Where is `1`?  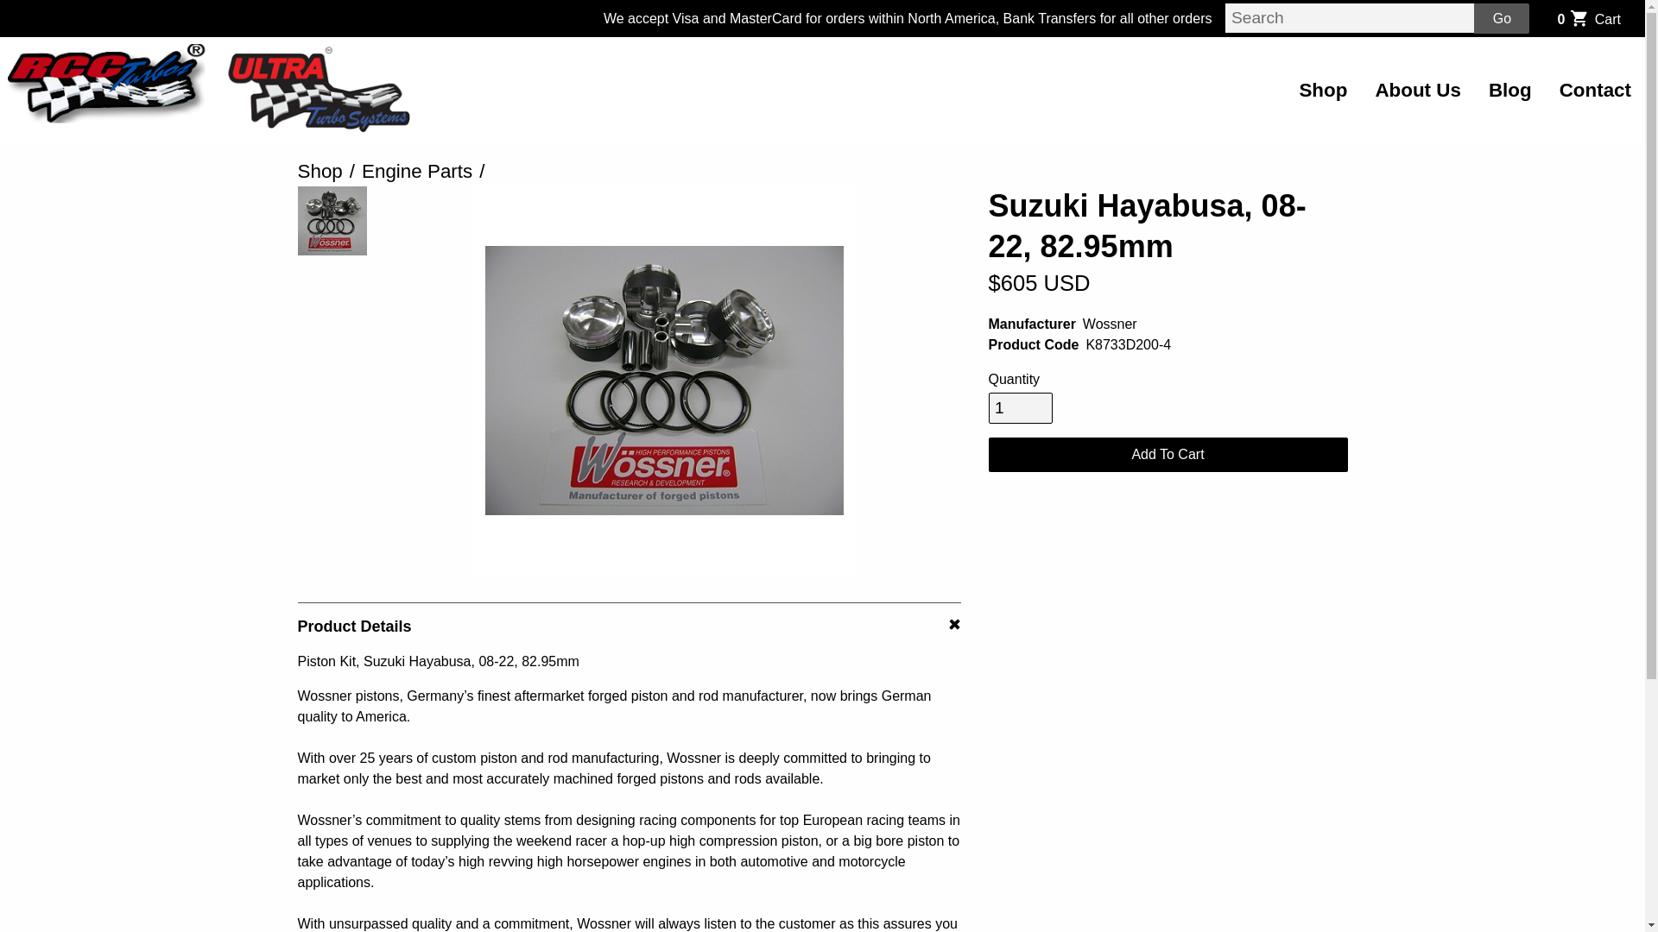
1 is located at coordinates (1021, 407).